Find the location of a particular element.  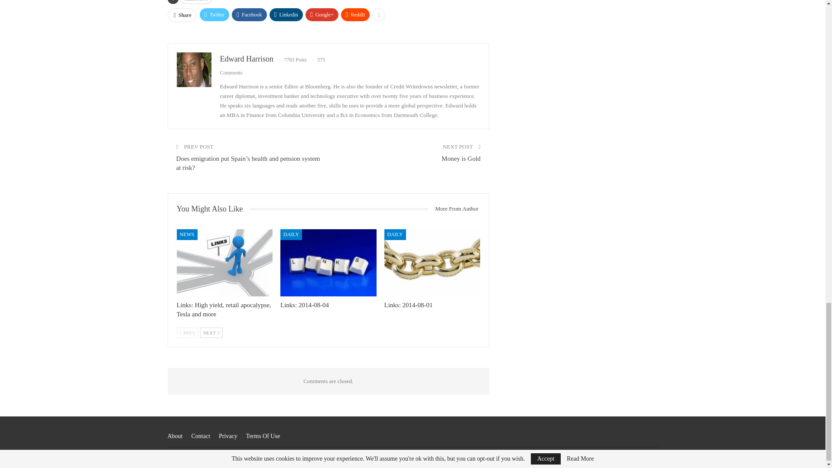

Next is located at coordinates (211, 333).